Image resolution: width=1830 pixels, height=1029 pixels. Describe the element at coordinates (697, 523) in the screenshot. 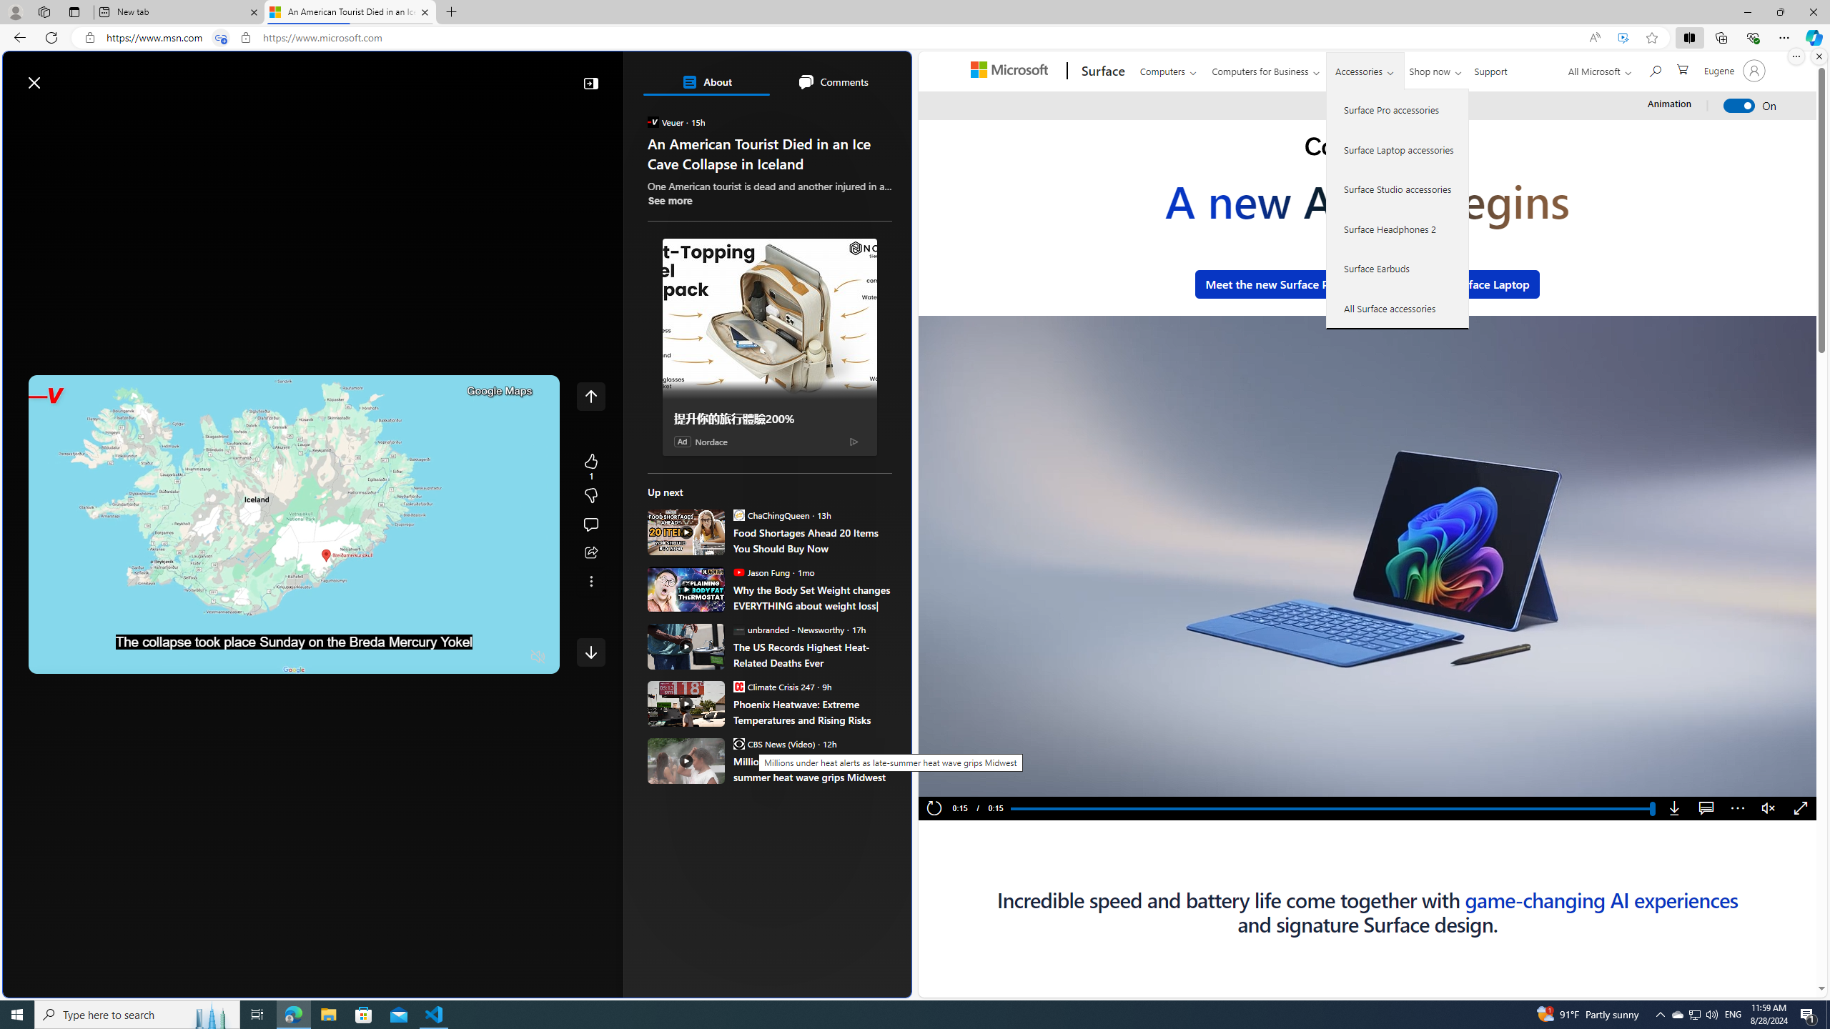

I see `ABC News` at that location.